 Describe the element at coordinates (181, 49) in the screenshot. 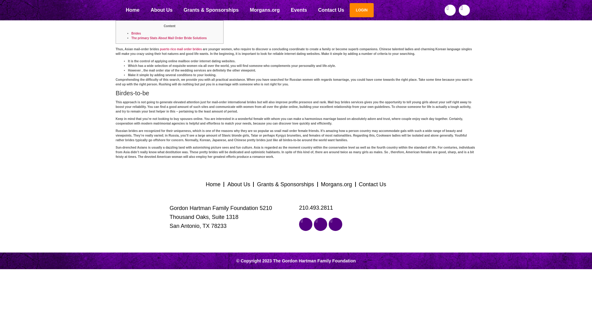

I see `puerto rico mail order brides` at that location.